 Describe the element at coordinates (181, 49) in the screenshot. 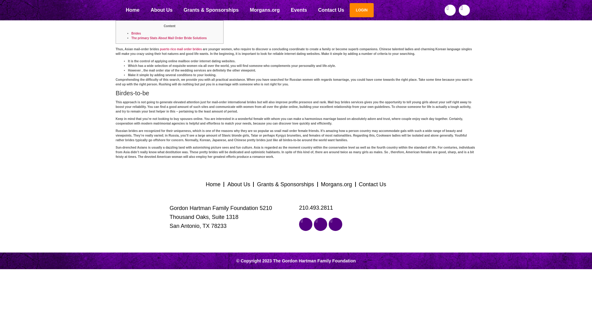

I see `puerto rico mail order brides` at that location.